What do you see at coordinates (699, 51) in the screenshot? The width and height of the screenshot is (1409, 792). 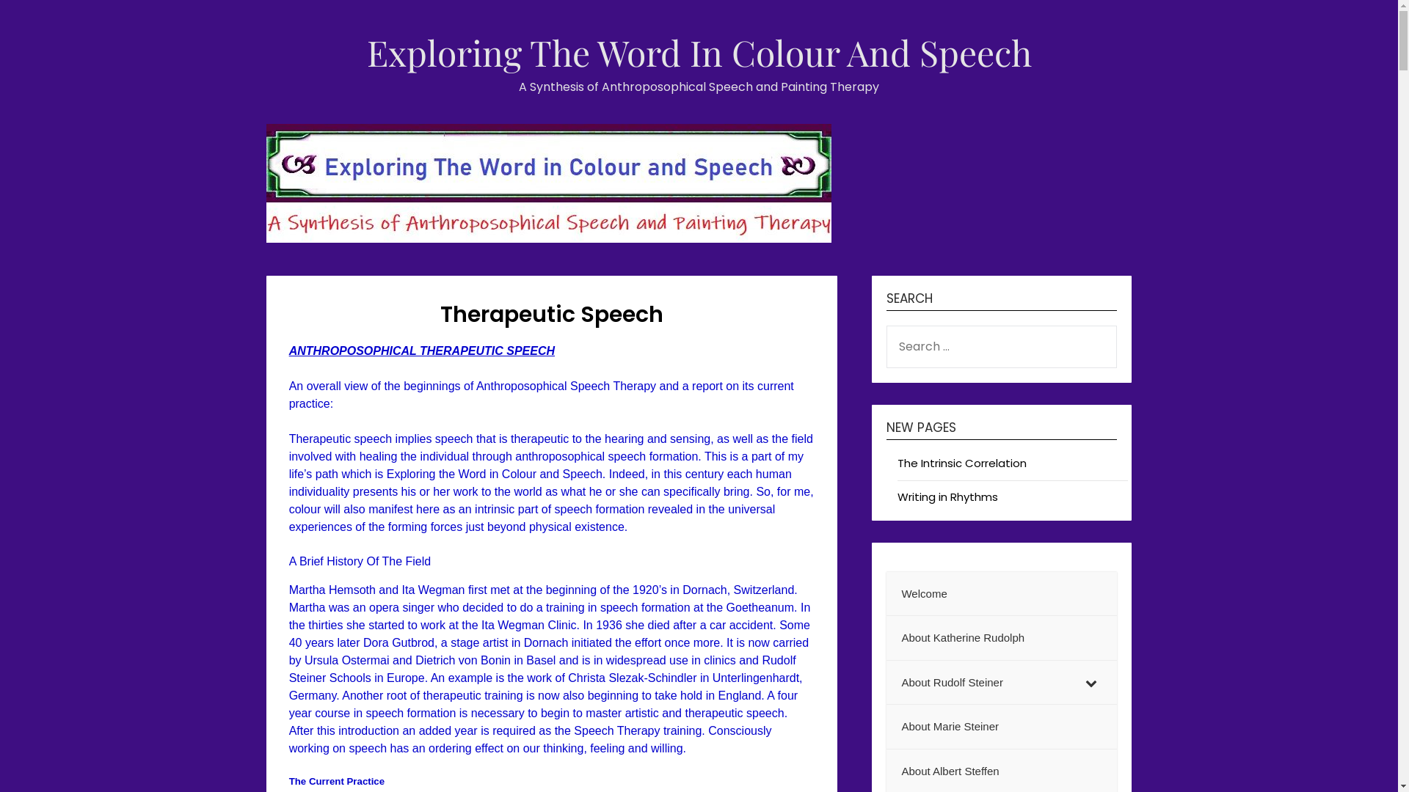 I see `Exploring The Word In Colour And Speech` at bounding box center [699, 51].